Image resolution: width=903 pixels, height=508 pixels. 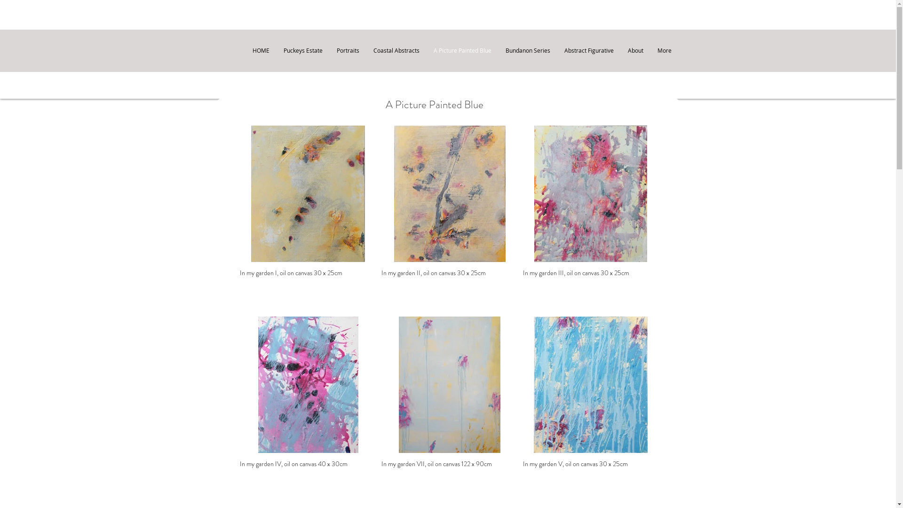 What do you see at coordinates (528, 51) in the screenshot?
I see `Bundanon Series` at bounding box center [528, 51].